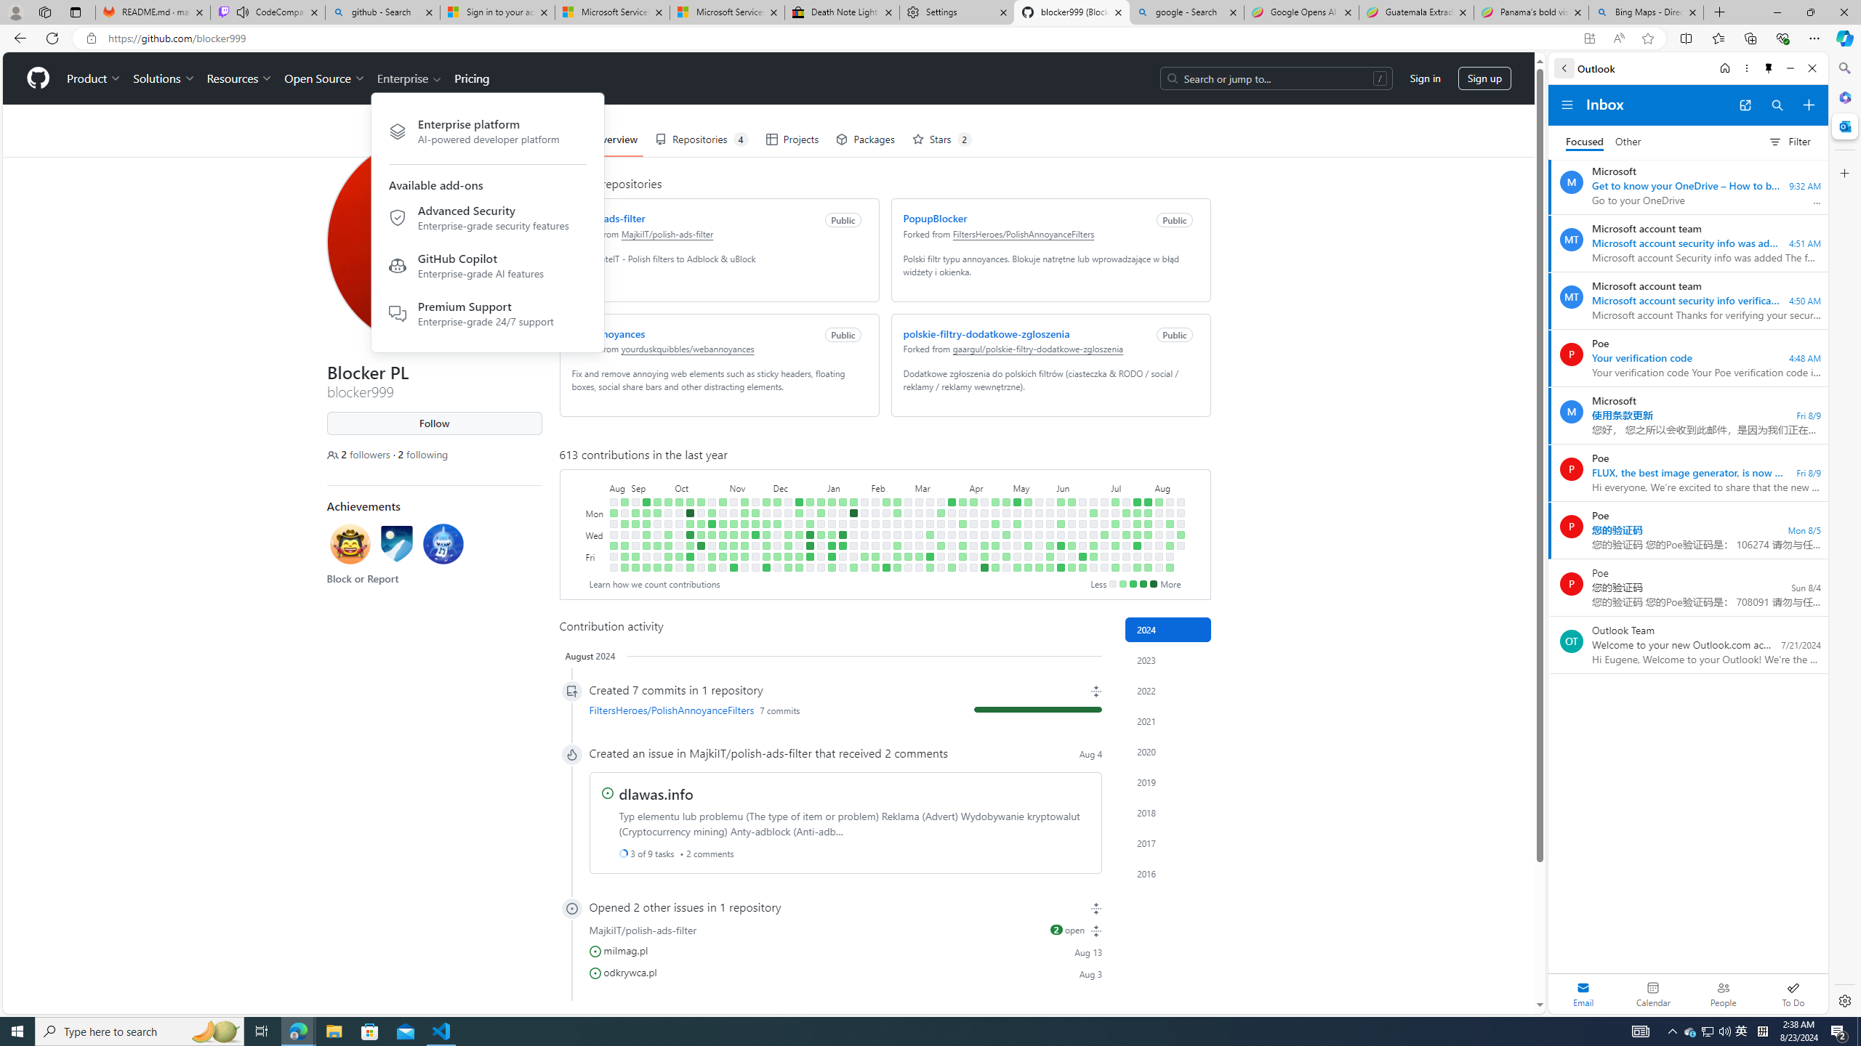 This screenshot has height=1046, width=1861. Describe the element at coordinates (487, 131) in the screenshot. I see `Enterprise platformAI-powered developer platform` at that location.